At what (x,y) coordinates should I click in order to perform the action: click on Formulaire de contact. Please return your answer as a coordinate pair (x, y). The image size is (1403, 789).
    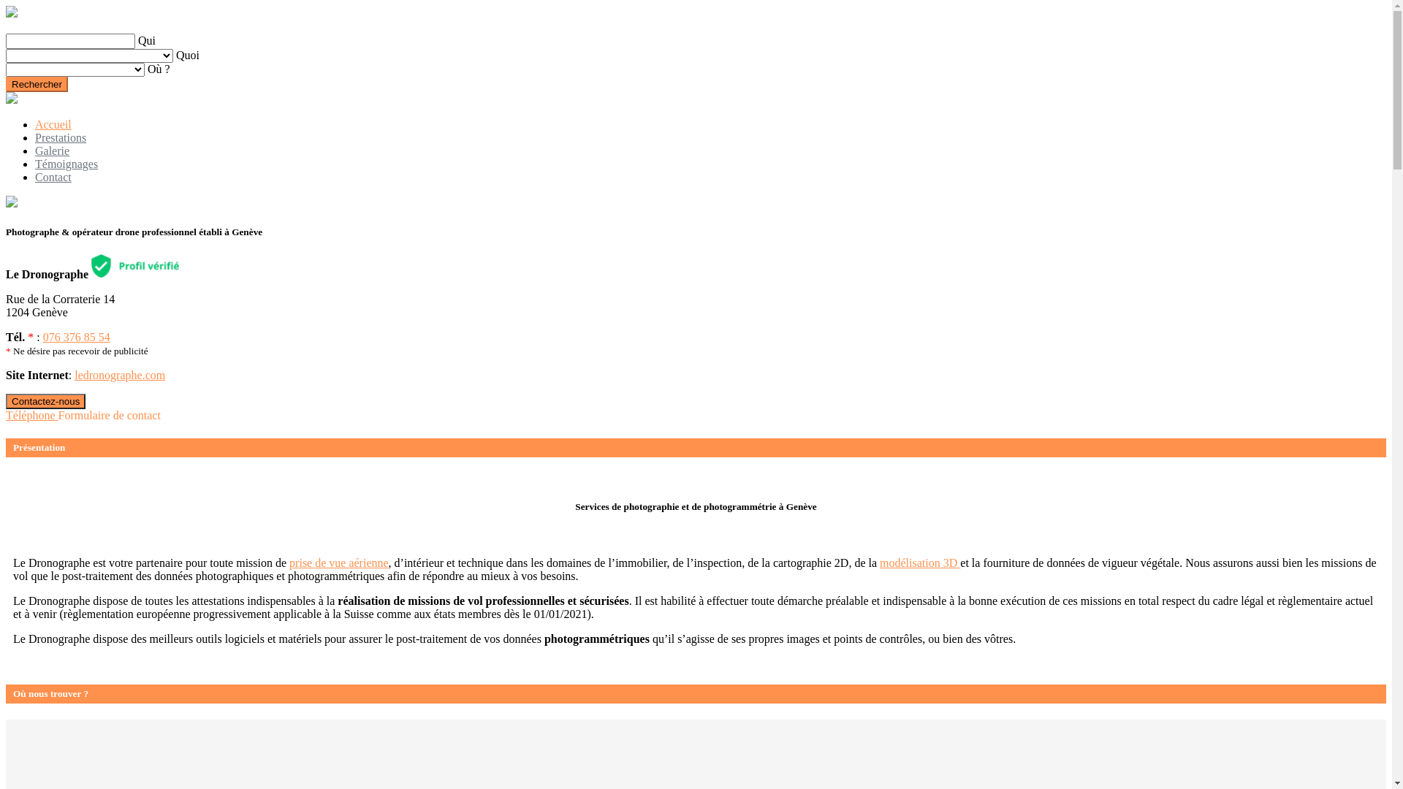
    Looking at the image, I should click on (110, 415).